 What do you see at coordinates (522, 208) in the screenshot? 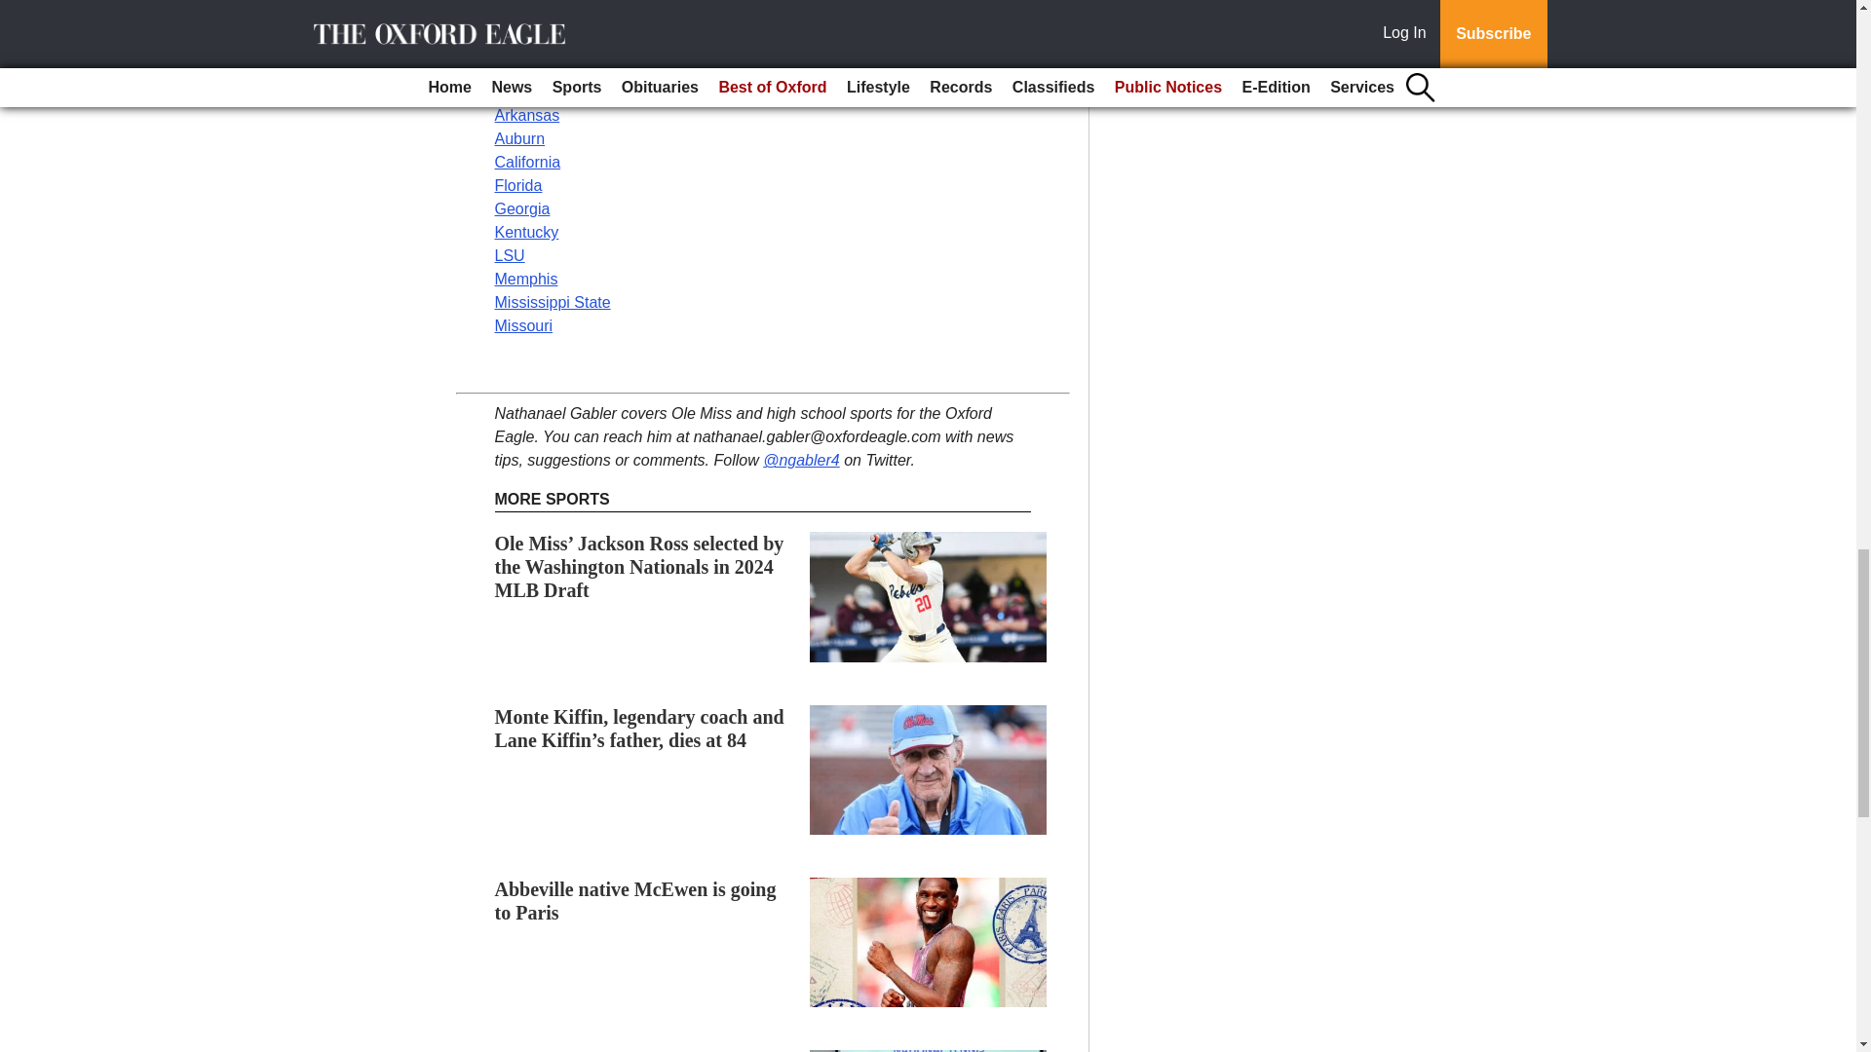
I see `Georgia` at bounding box center [522, 208].